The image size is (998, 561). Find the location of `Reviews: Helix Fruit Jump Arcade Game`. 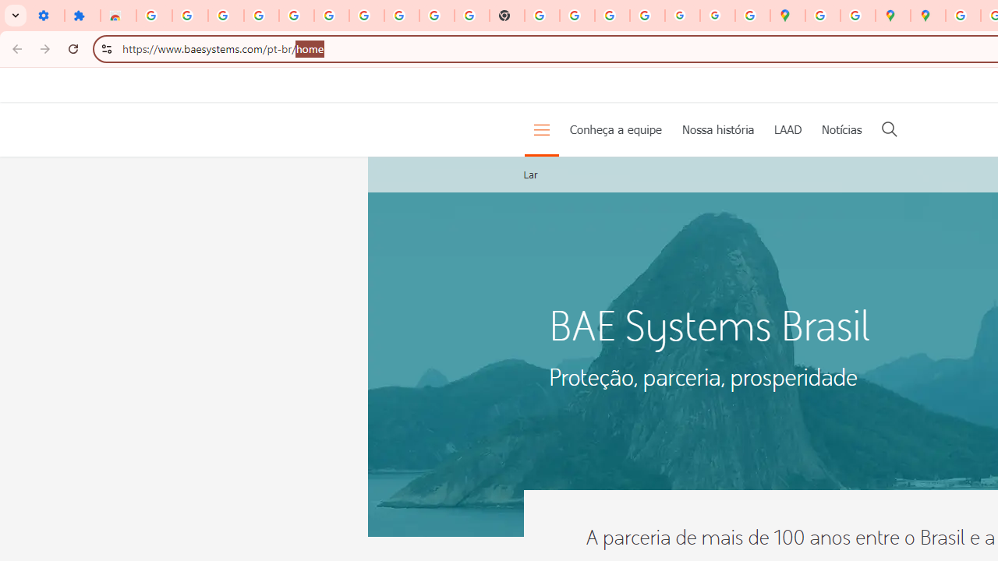

Reviews: Helix Fruit Jump Arcade Game is located at coordinates (119, 16).